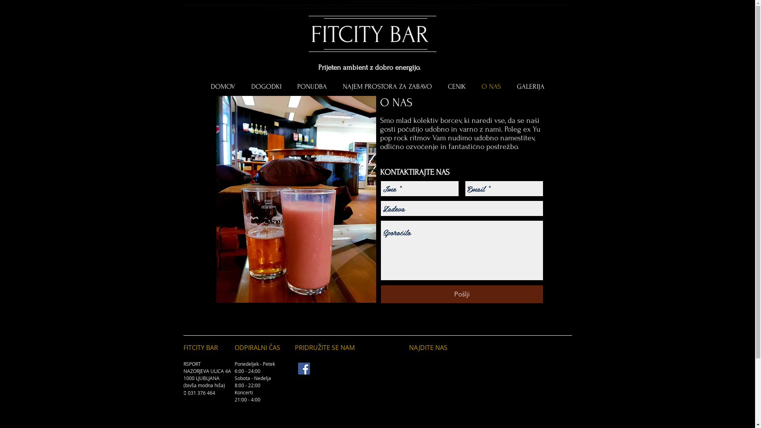 This screenshot has width=761, height=428. I want to click on https://www.facebook.com/pg/fitcitybar/about/, so click(338, 369).